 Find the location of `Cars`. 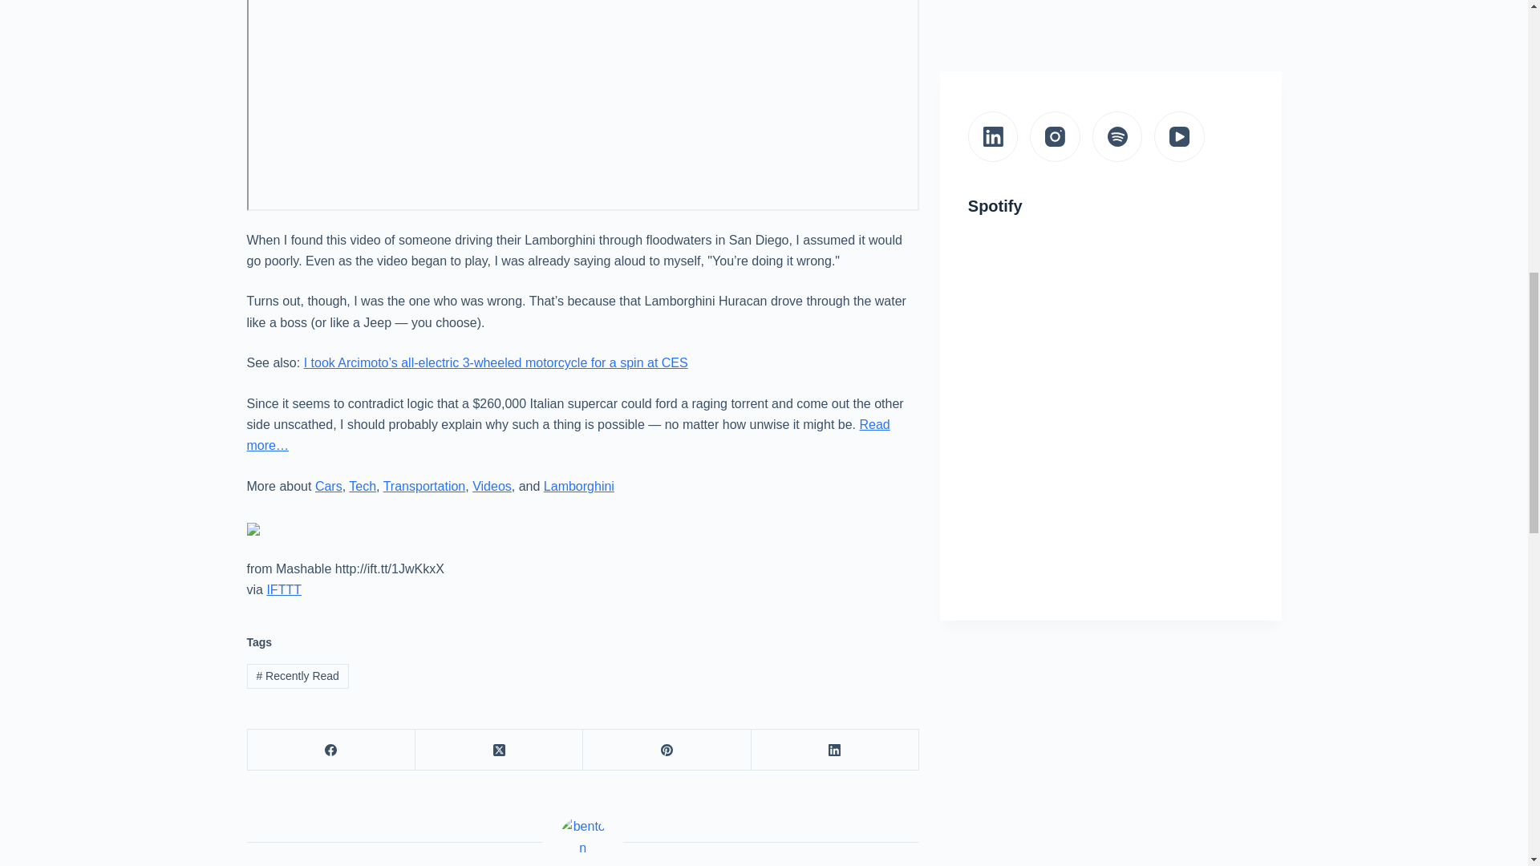

Cars is located at coordinates (329, 486).